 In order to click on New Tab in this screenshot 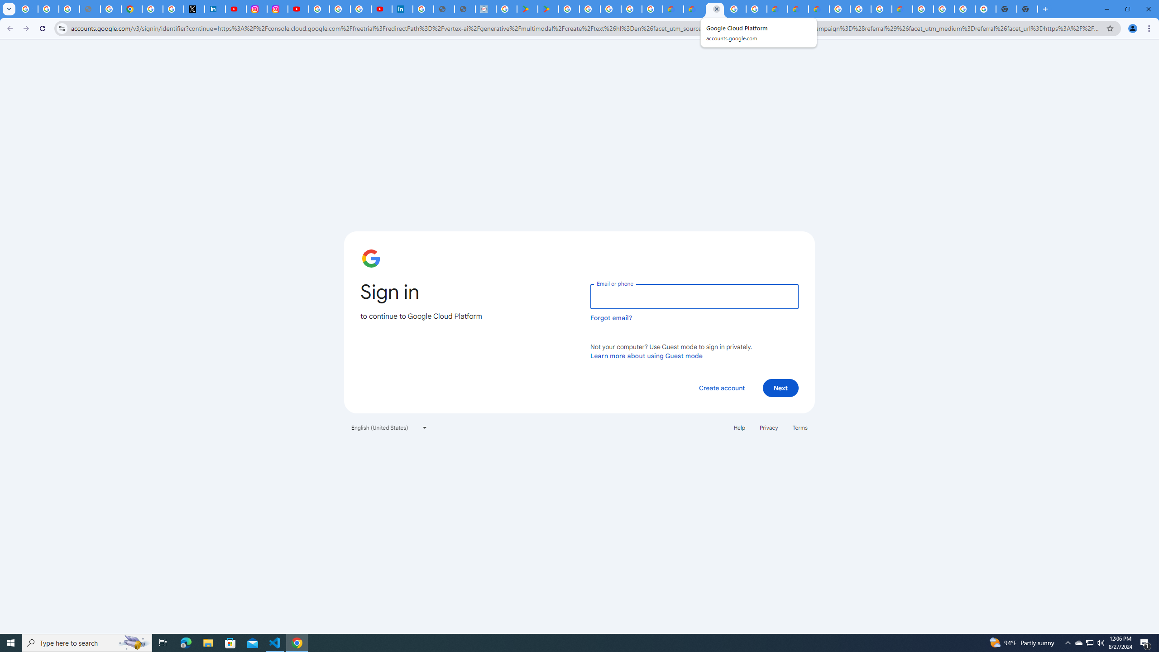, I will do `click(1027, 9)`.